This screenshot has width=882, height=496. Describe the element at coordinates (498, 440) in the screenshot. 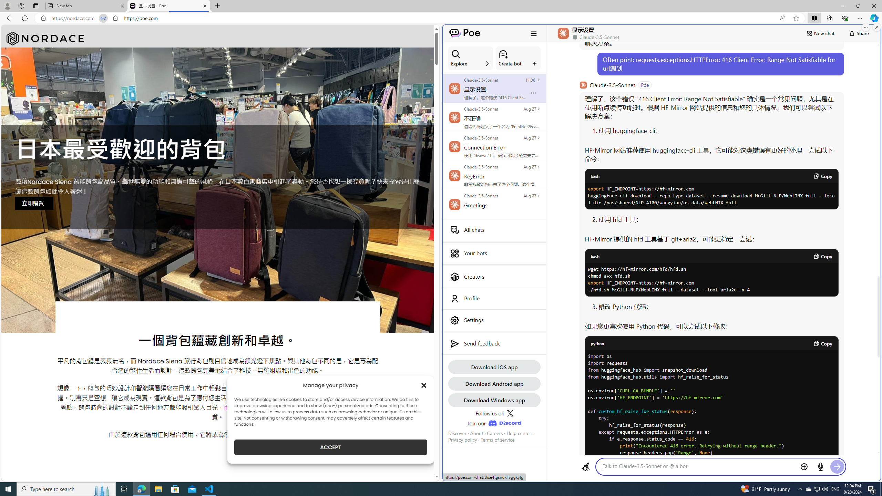

I see `Terms of service` at that location.